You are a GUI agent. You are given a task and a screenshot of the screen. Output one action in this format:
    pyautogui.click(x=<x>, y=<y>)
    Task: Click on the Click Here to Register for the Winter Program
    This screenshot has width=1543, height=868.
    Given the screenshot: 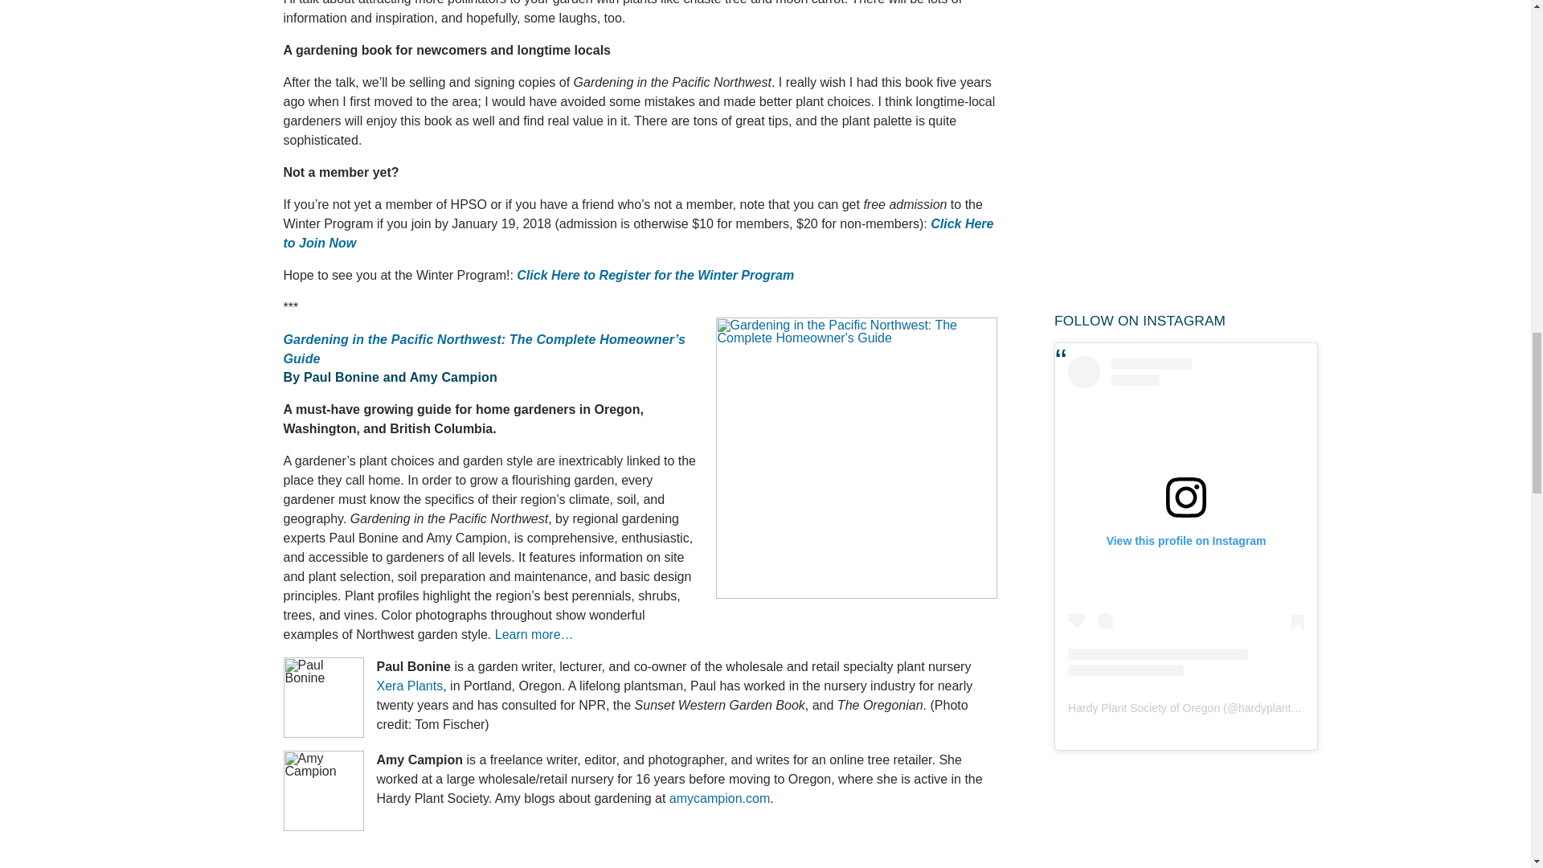 What is the action you would take?
    pyautogui.click(x=656, y=275)
    